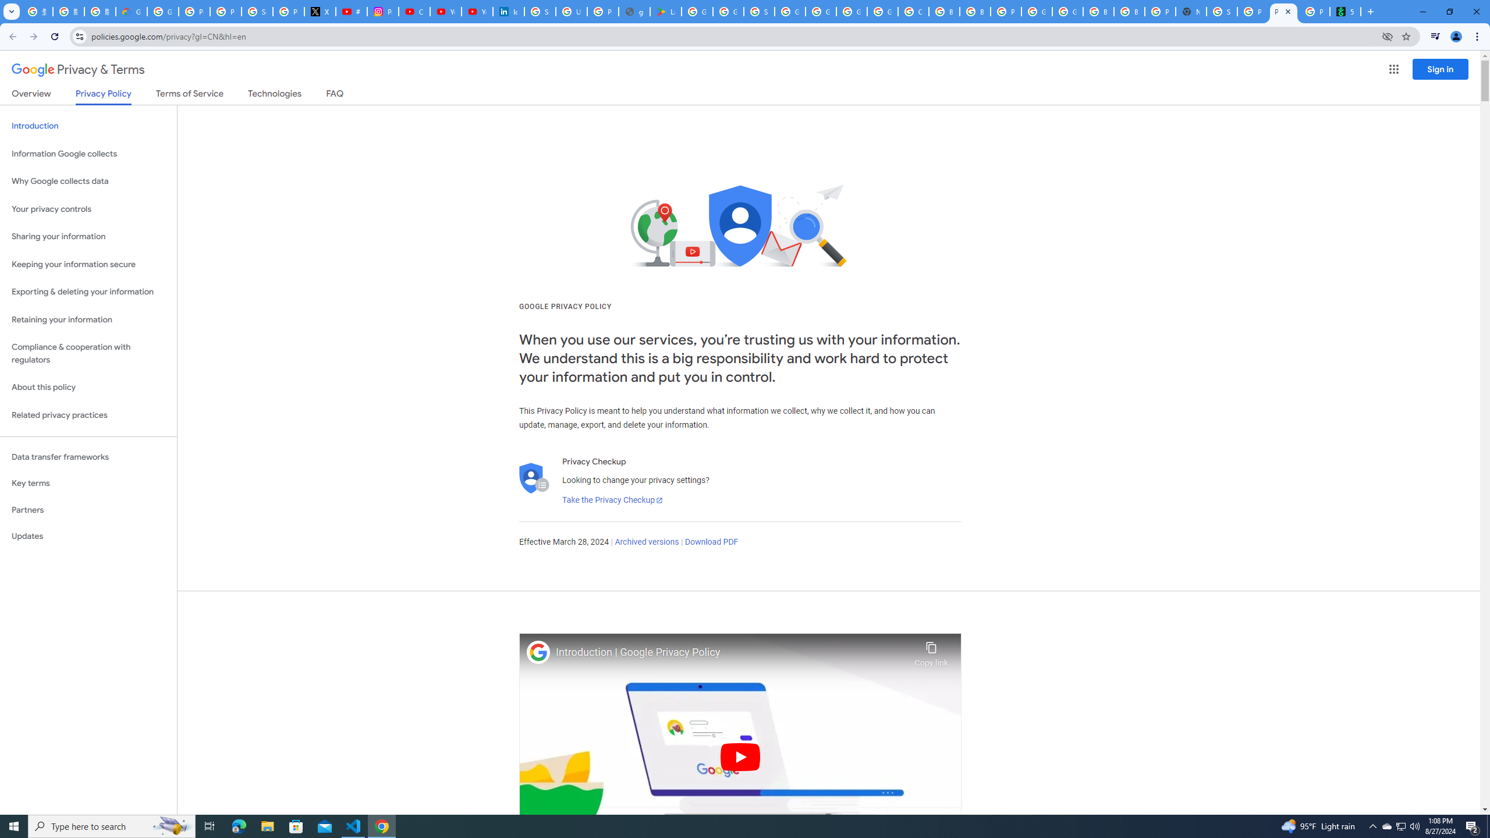 This screenshot has width=1490, height=838. What do you see at coordinates (759, 12) in the screenshot?
I see `Sign in - Google Accounts` at bounding box center [759, 12].